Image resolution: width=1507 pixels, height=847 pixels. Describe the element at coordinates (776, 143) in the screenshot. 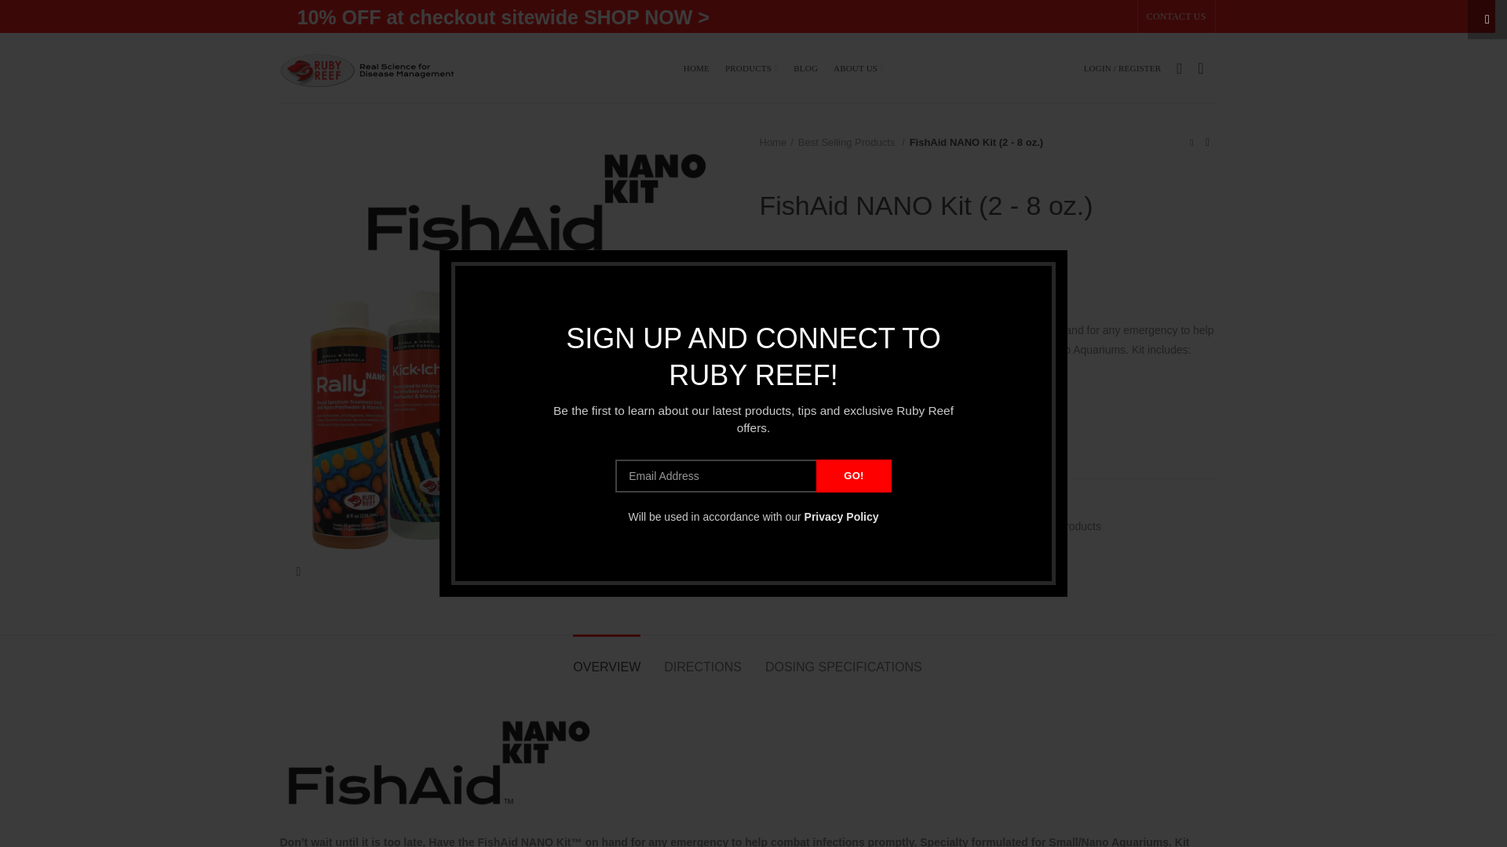

I see `Back to the frontpage` at that location.